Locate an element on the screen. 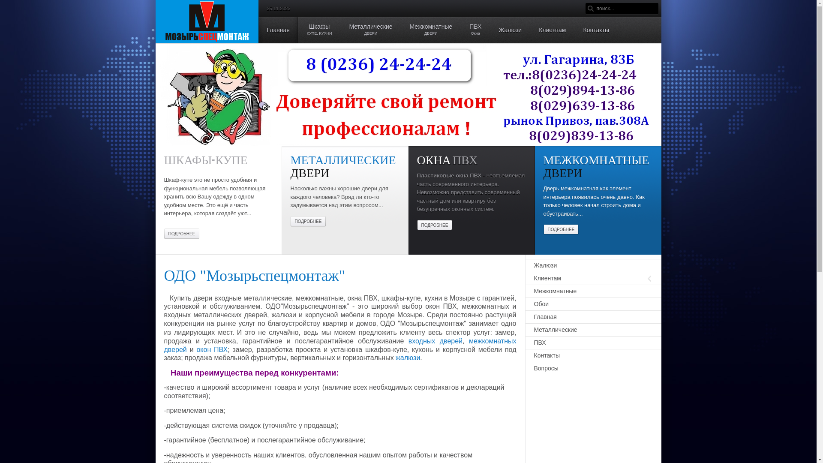  Search is located at coordinates (591, 9).